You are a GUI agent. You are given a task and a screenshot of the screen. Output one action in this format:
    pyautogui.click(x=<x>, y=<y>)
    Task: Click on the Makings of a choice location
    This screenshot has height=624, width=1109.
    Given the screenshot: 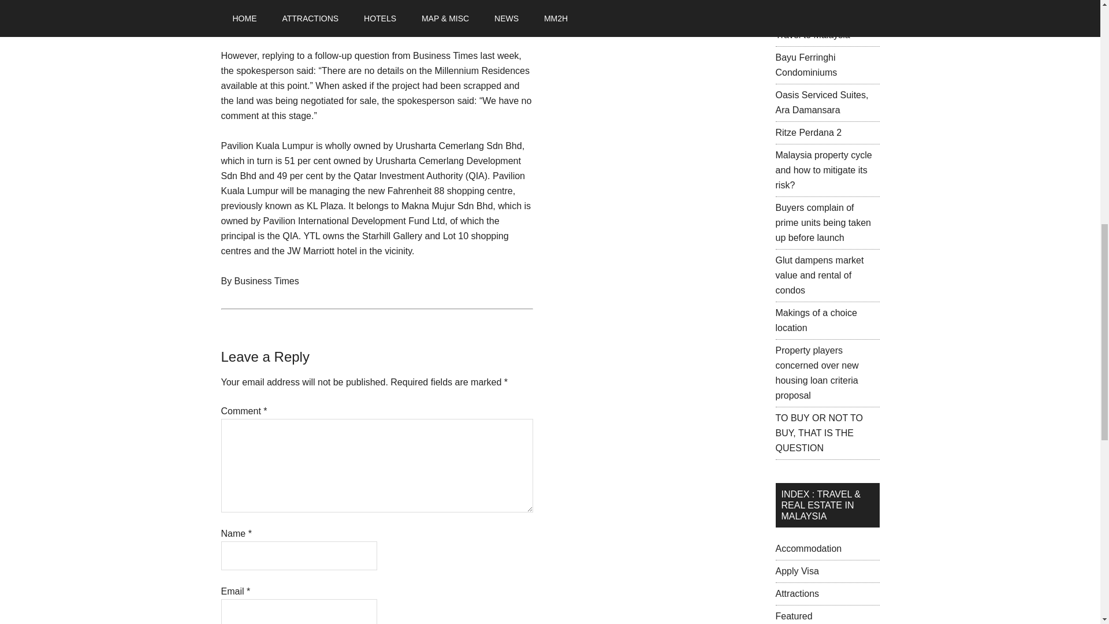 What is the action you would take?
    pyautogui.click(x=816, y=320)
    